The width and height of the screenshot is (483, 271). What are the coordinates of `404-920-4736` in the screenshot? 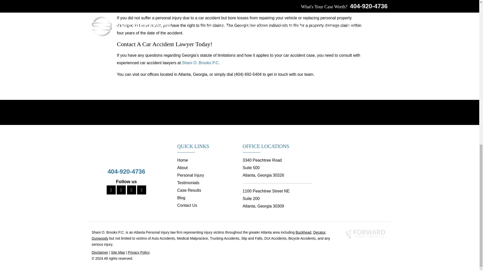 It's located at (126, 171).